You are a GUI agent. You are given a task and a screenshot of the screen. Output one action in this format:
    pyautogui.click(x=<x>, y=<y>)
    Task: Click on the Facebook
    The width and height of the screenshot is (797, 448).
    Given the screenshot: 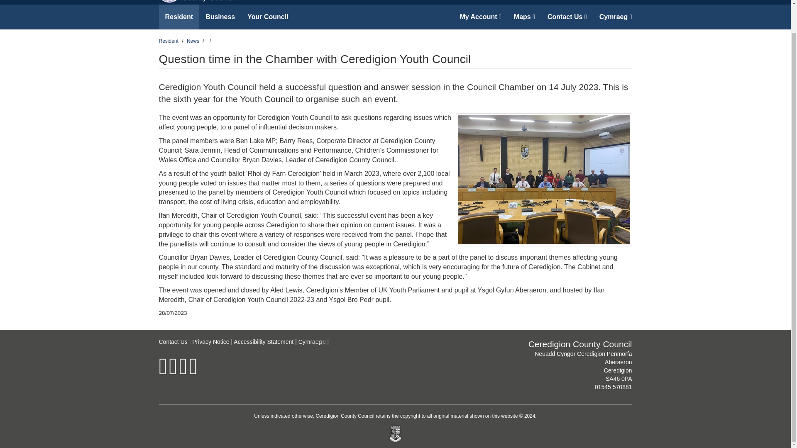 What is the action you would take?
    pyautogui.click(x=163, y=372)
    